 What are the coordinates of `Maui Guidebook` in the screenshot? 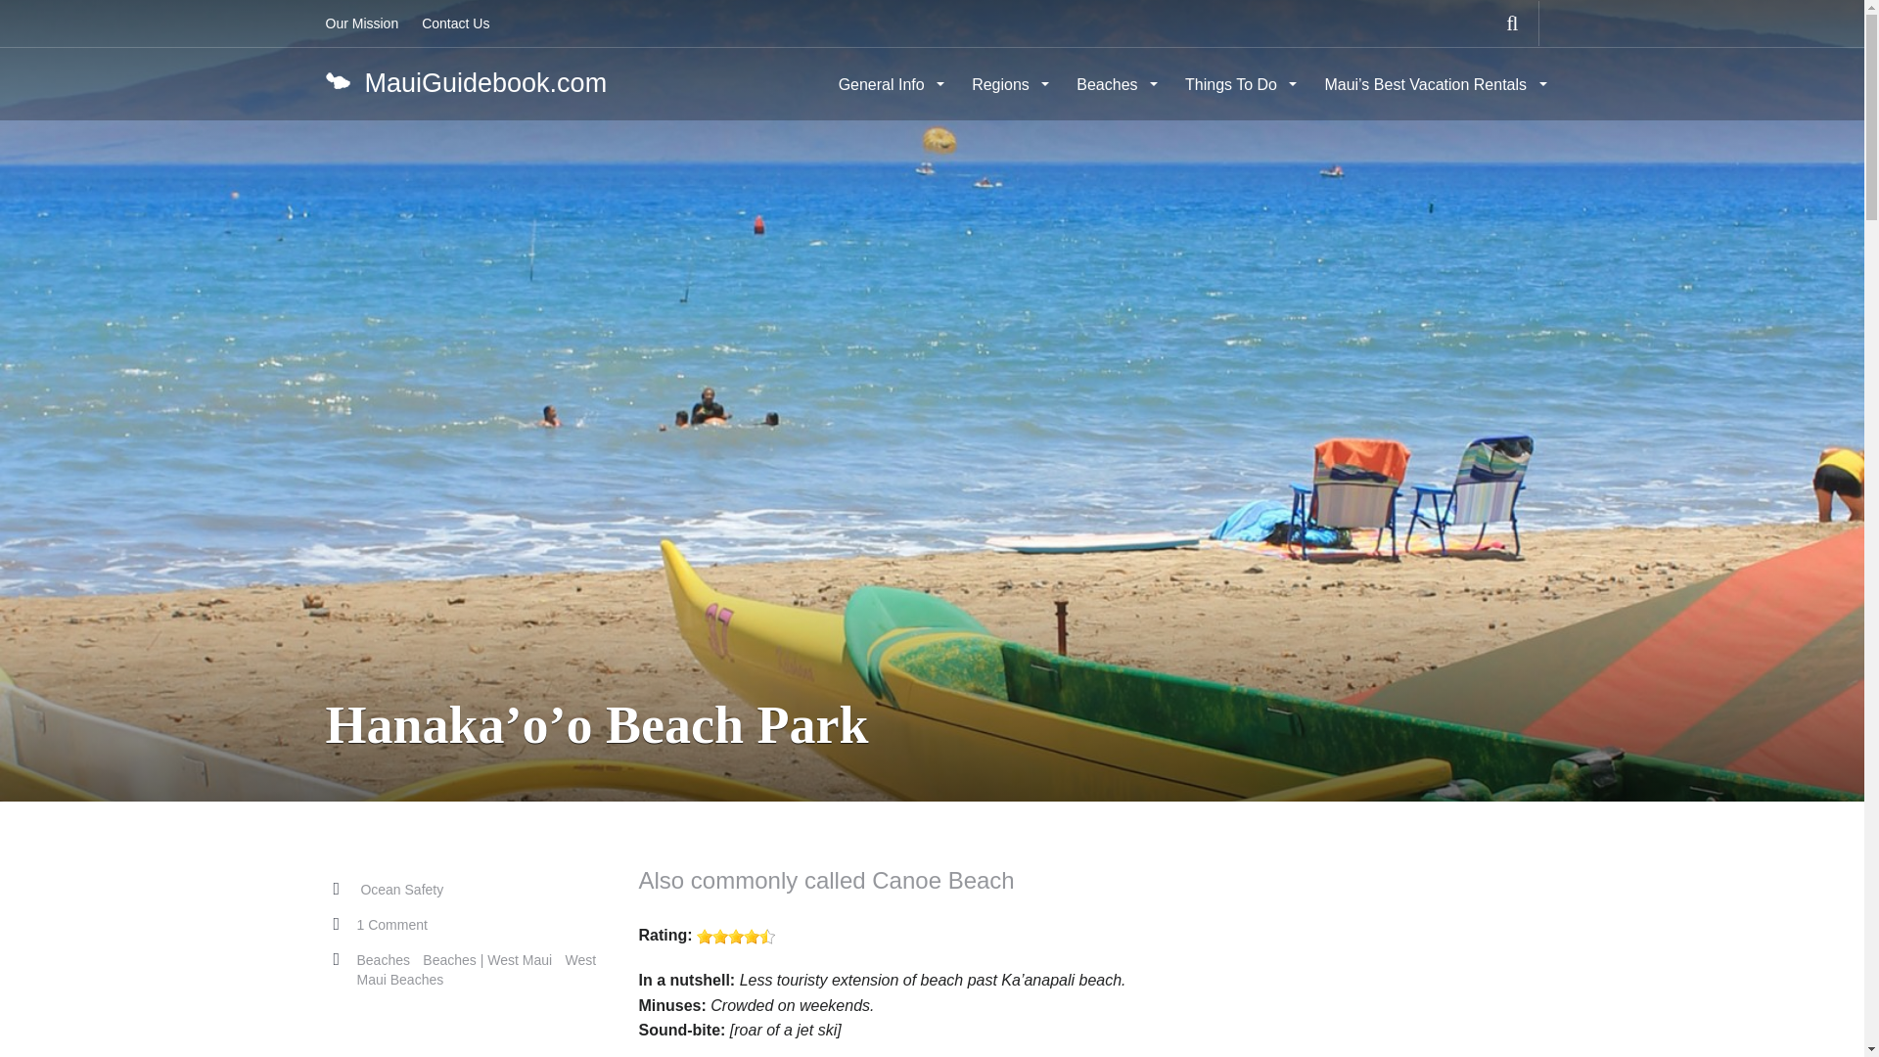 It's located at (465, 82).